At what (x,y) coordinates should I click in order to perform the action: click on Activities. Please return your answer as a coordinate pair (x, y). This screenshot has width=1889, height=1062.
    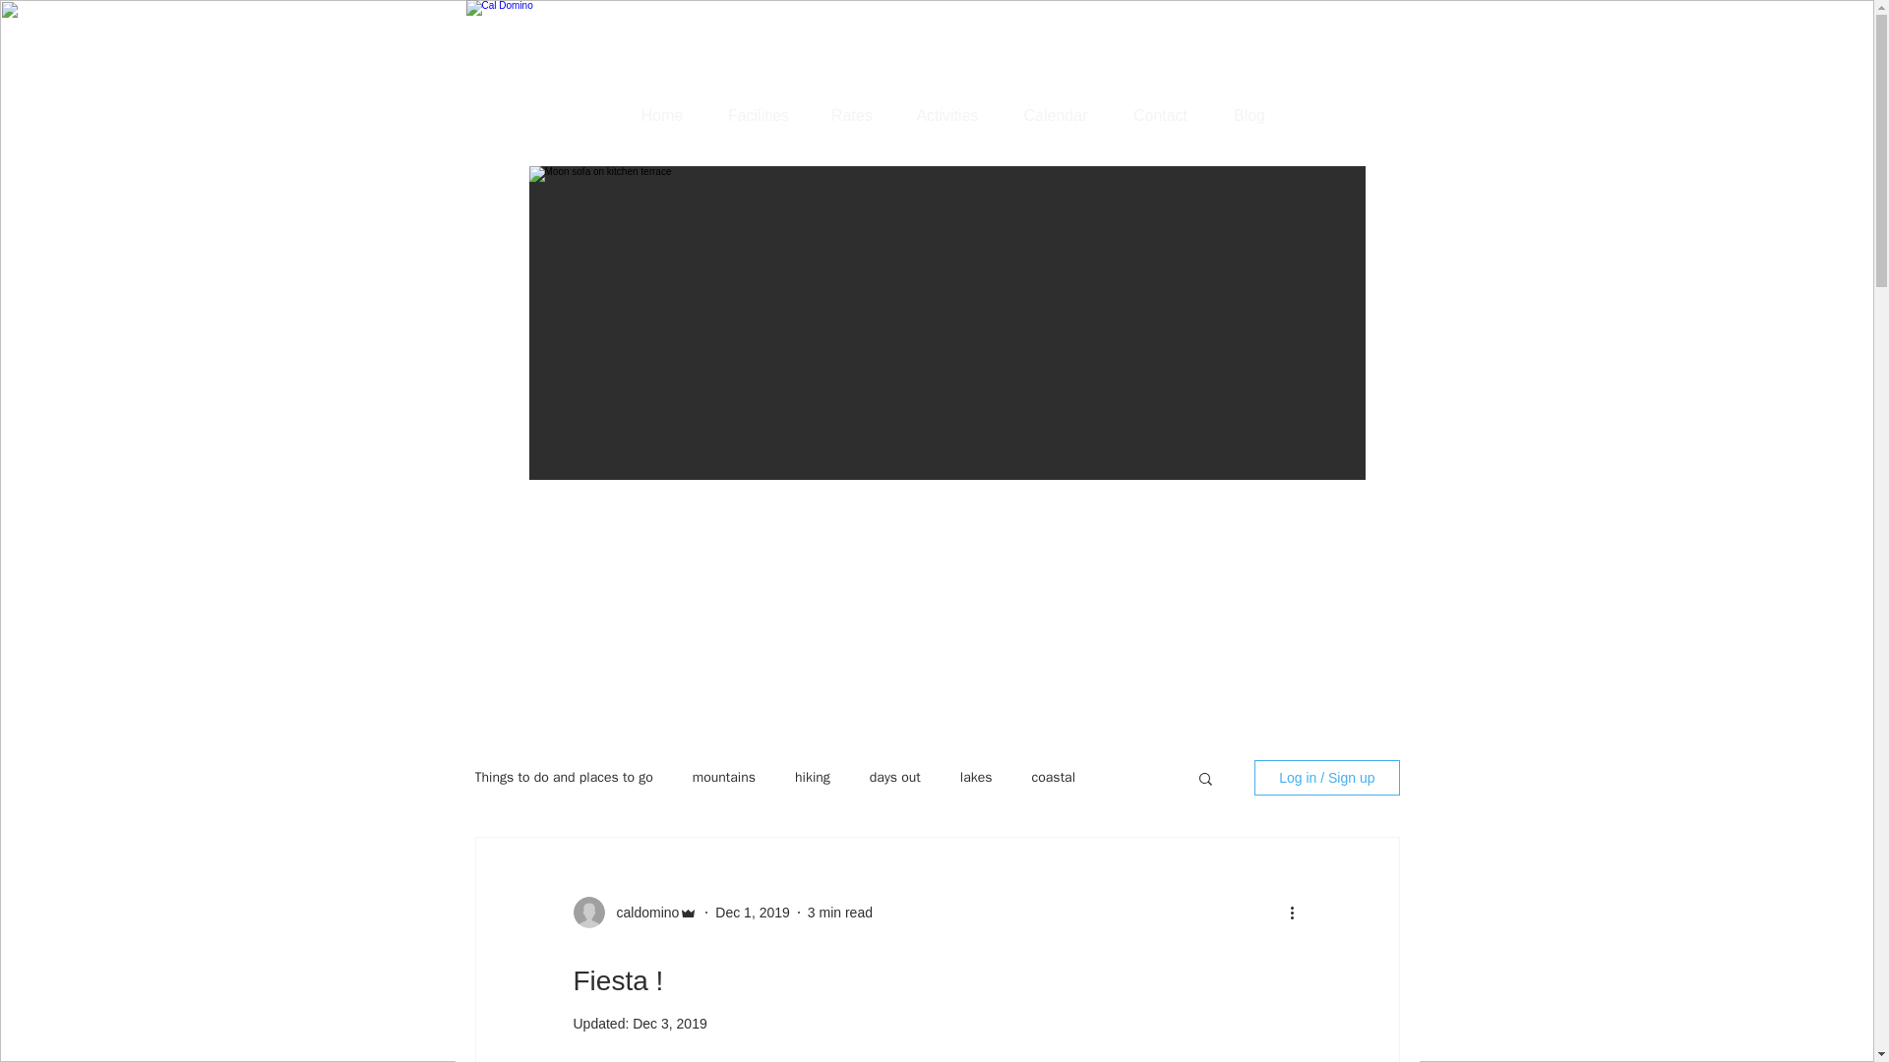
    Looking at the image, I should click on (946, 115).